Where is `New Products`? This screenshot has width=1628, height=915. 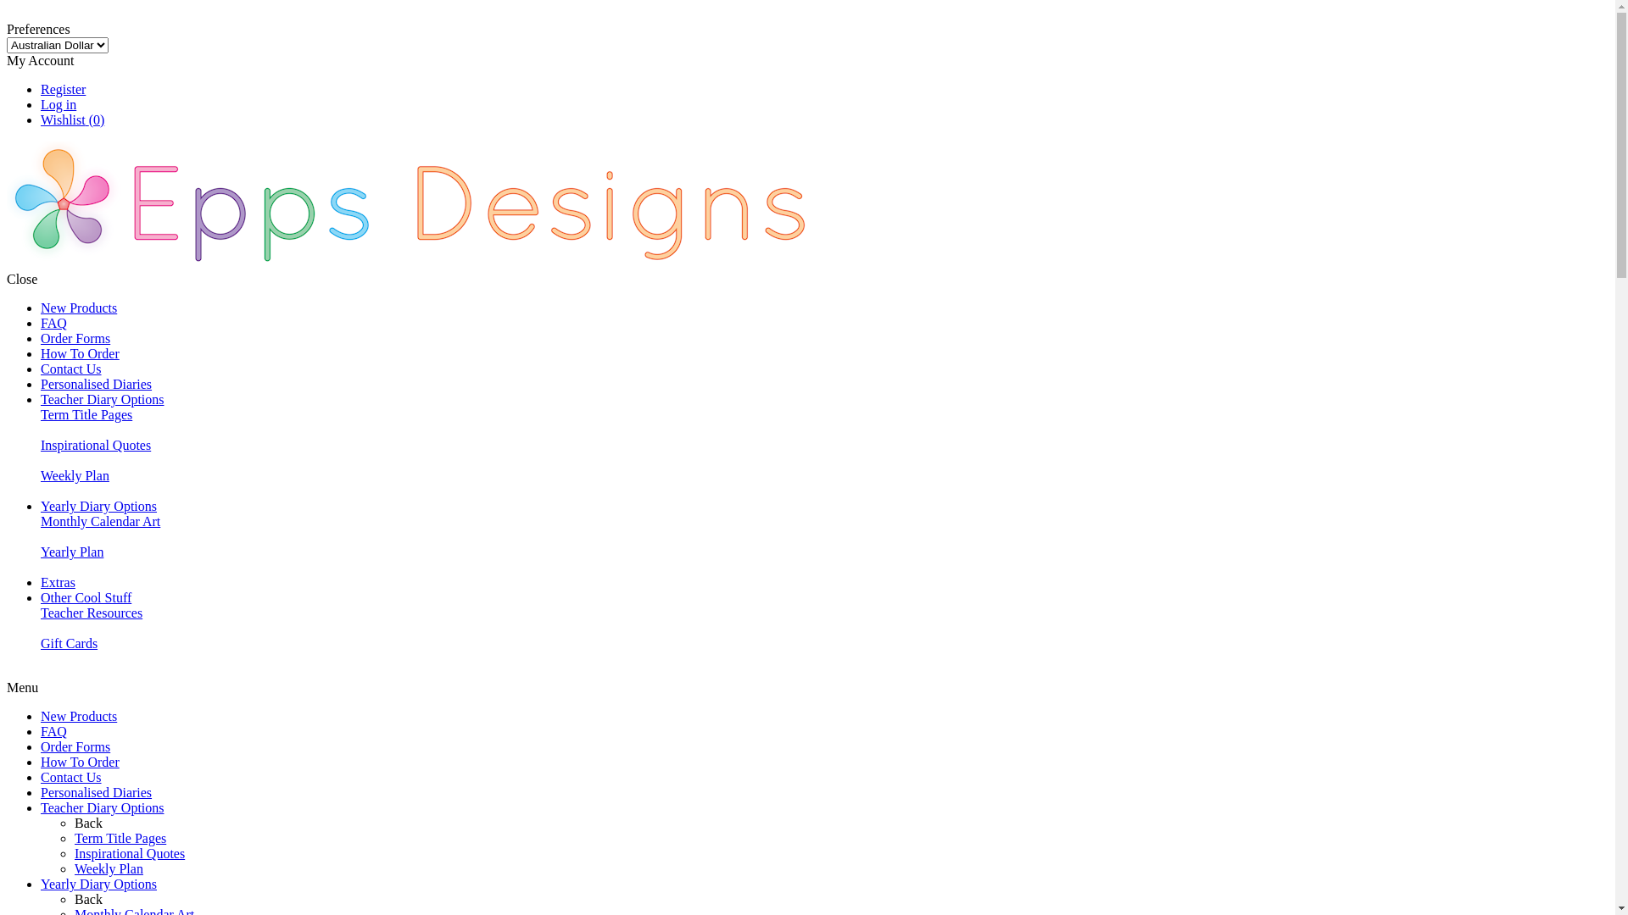 New Products is located at coordinates (79, 717).